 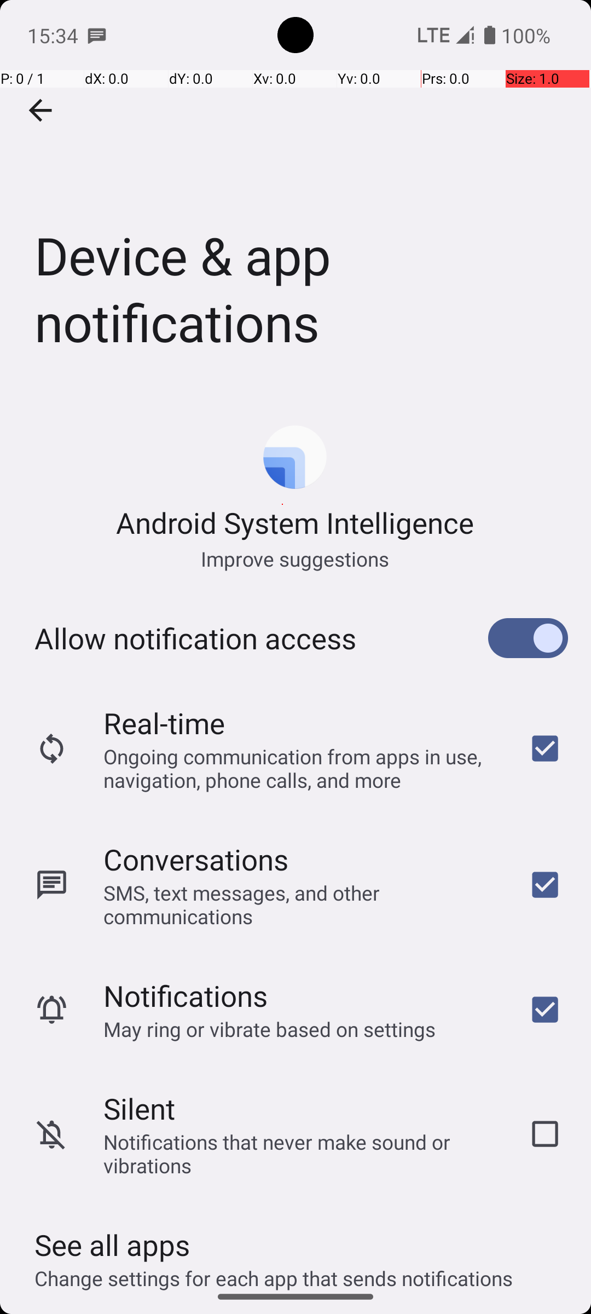 I want to click on Change settings for each app that sends notifications, so click(x=274, y=1272).